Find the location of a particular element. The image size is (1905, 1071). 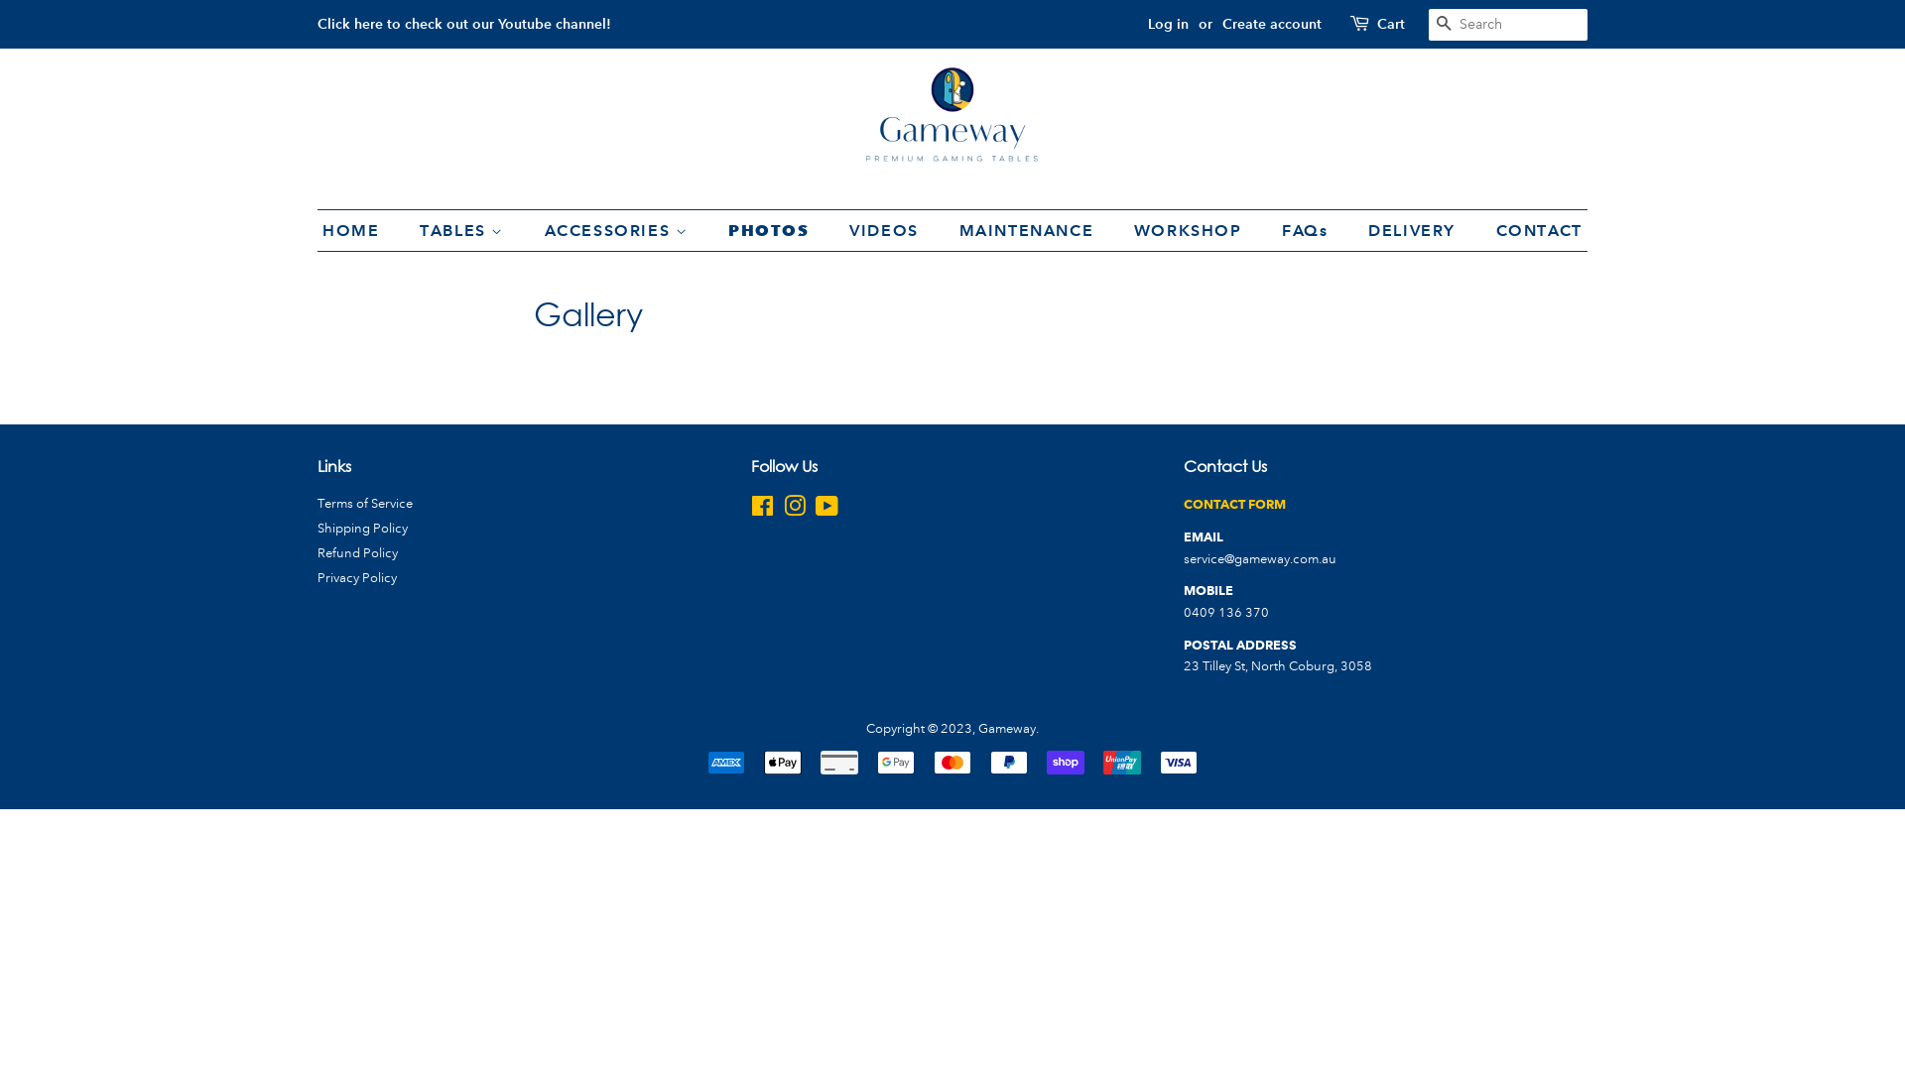

CONTACT FORM is located at coordinates (1234, 505).